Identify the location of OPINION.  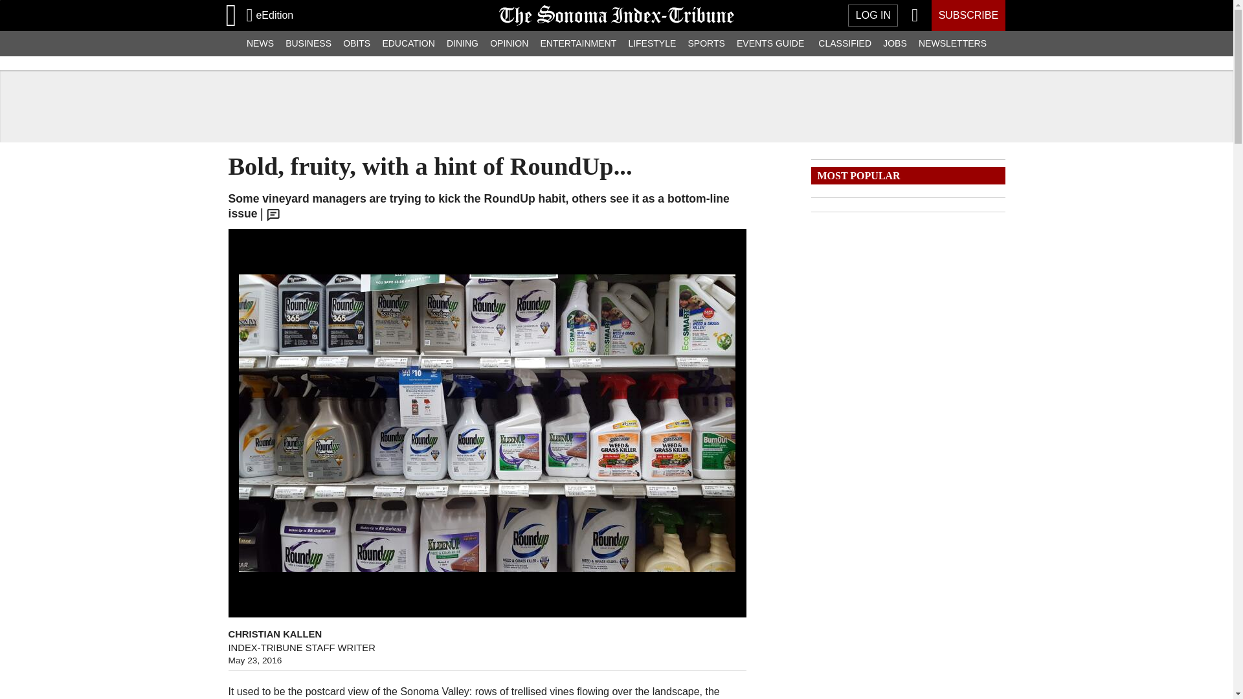
(509, 43).